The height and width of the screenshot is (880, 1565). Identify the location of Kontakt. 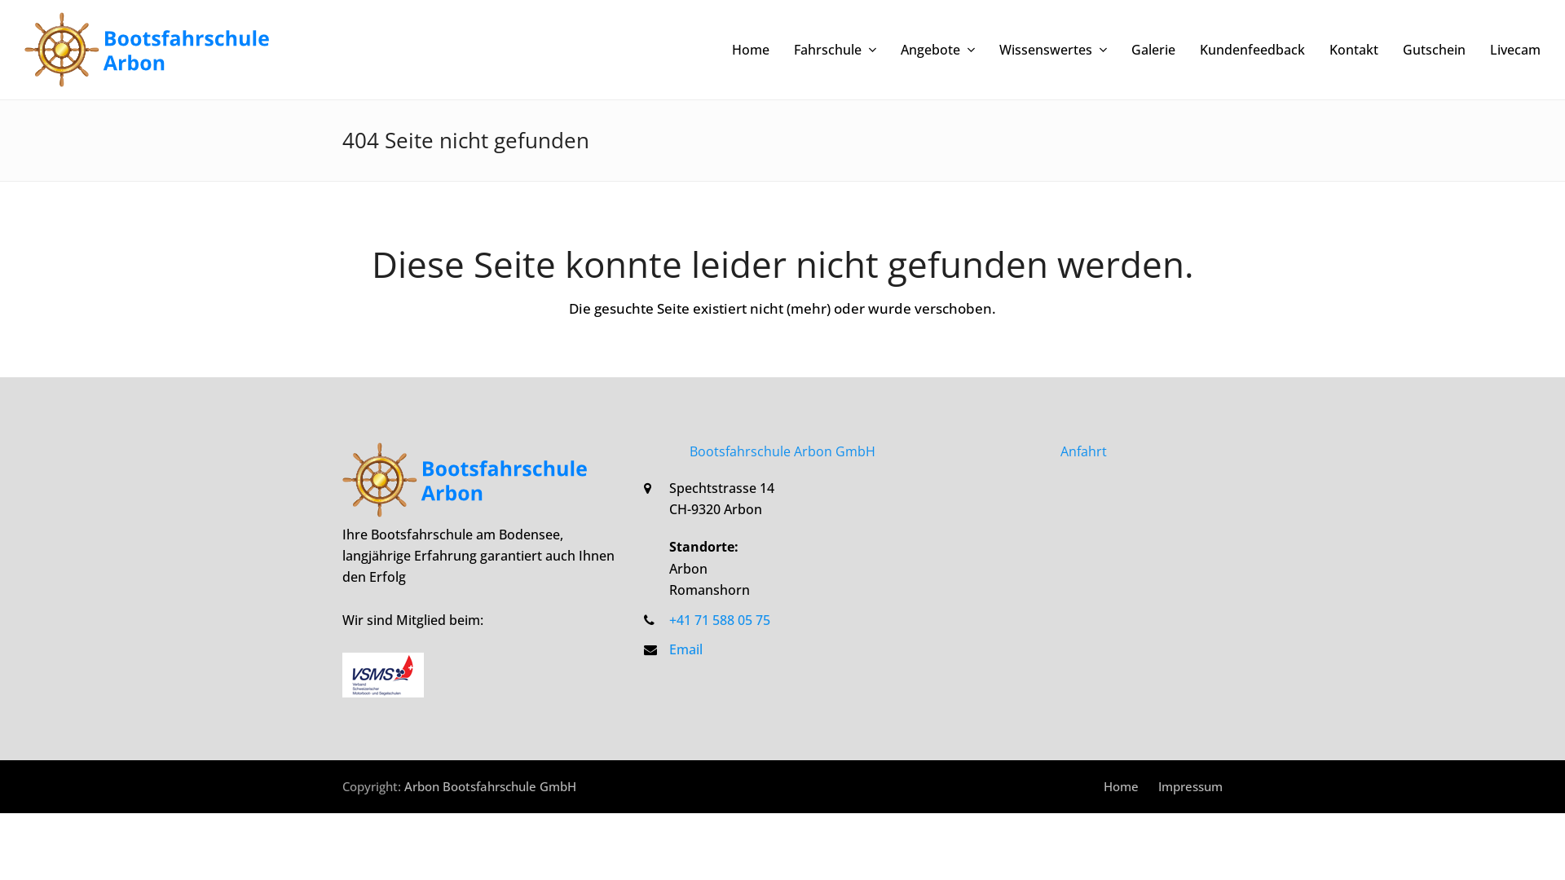
(1354, 50).